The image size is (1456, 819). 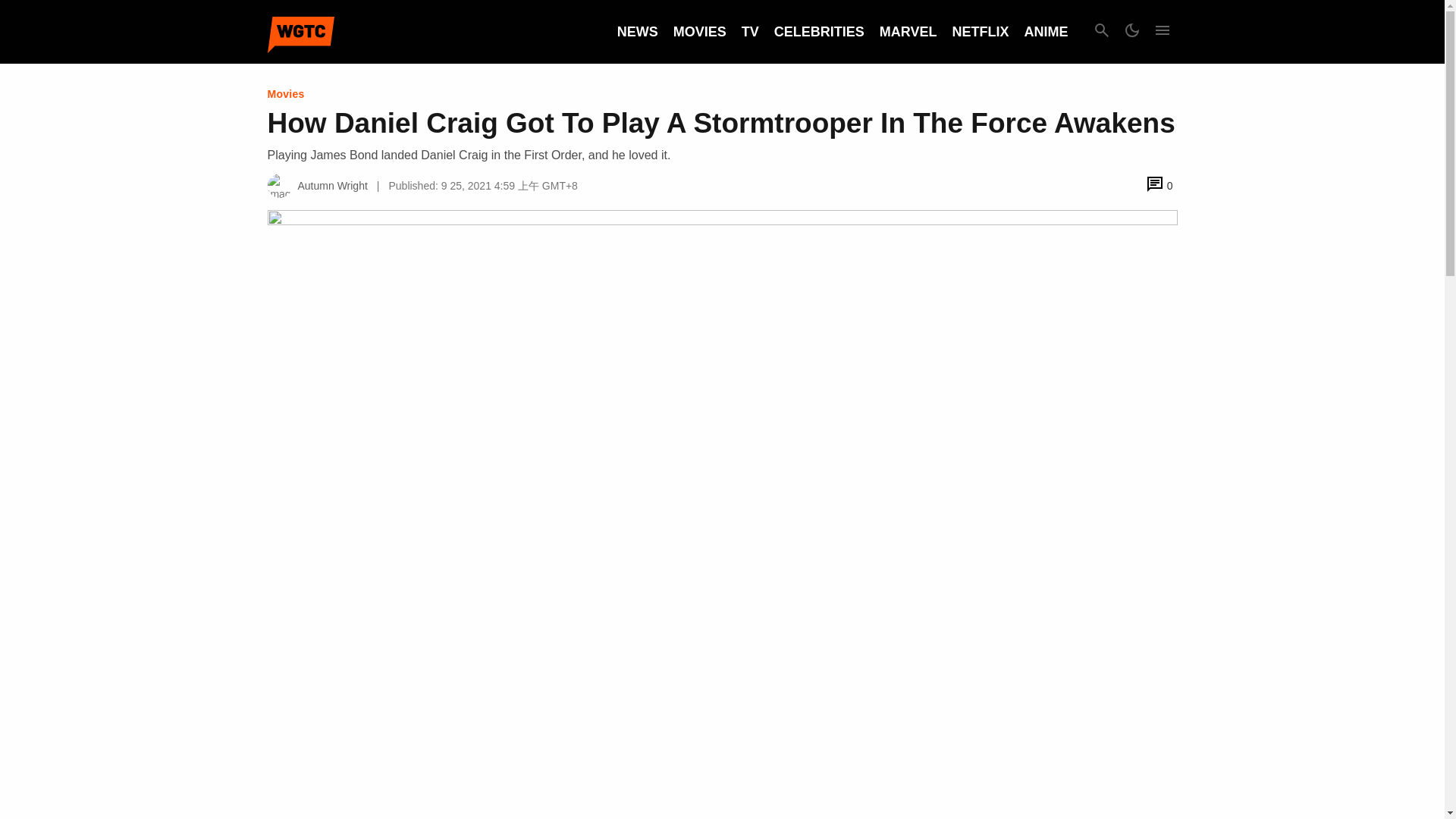 What do you see at coordinates (980, 32) in the screenshot?
I see `NETFLIX` at bounding box center [980, 32].